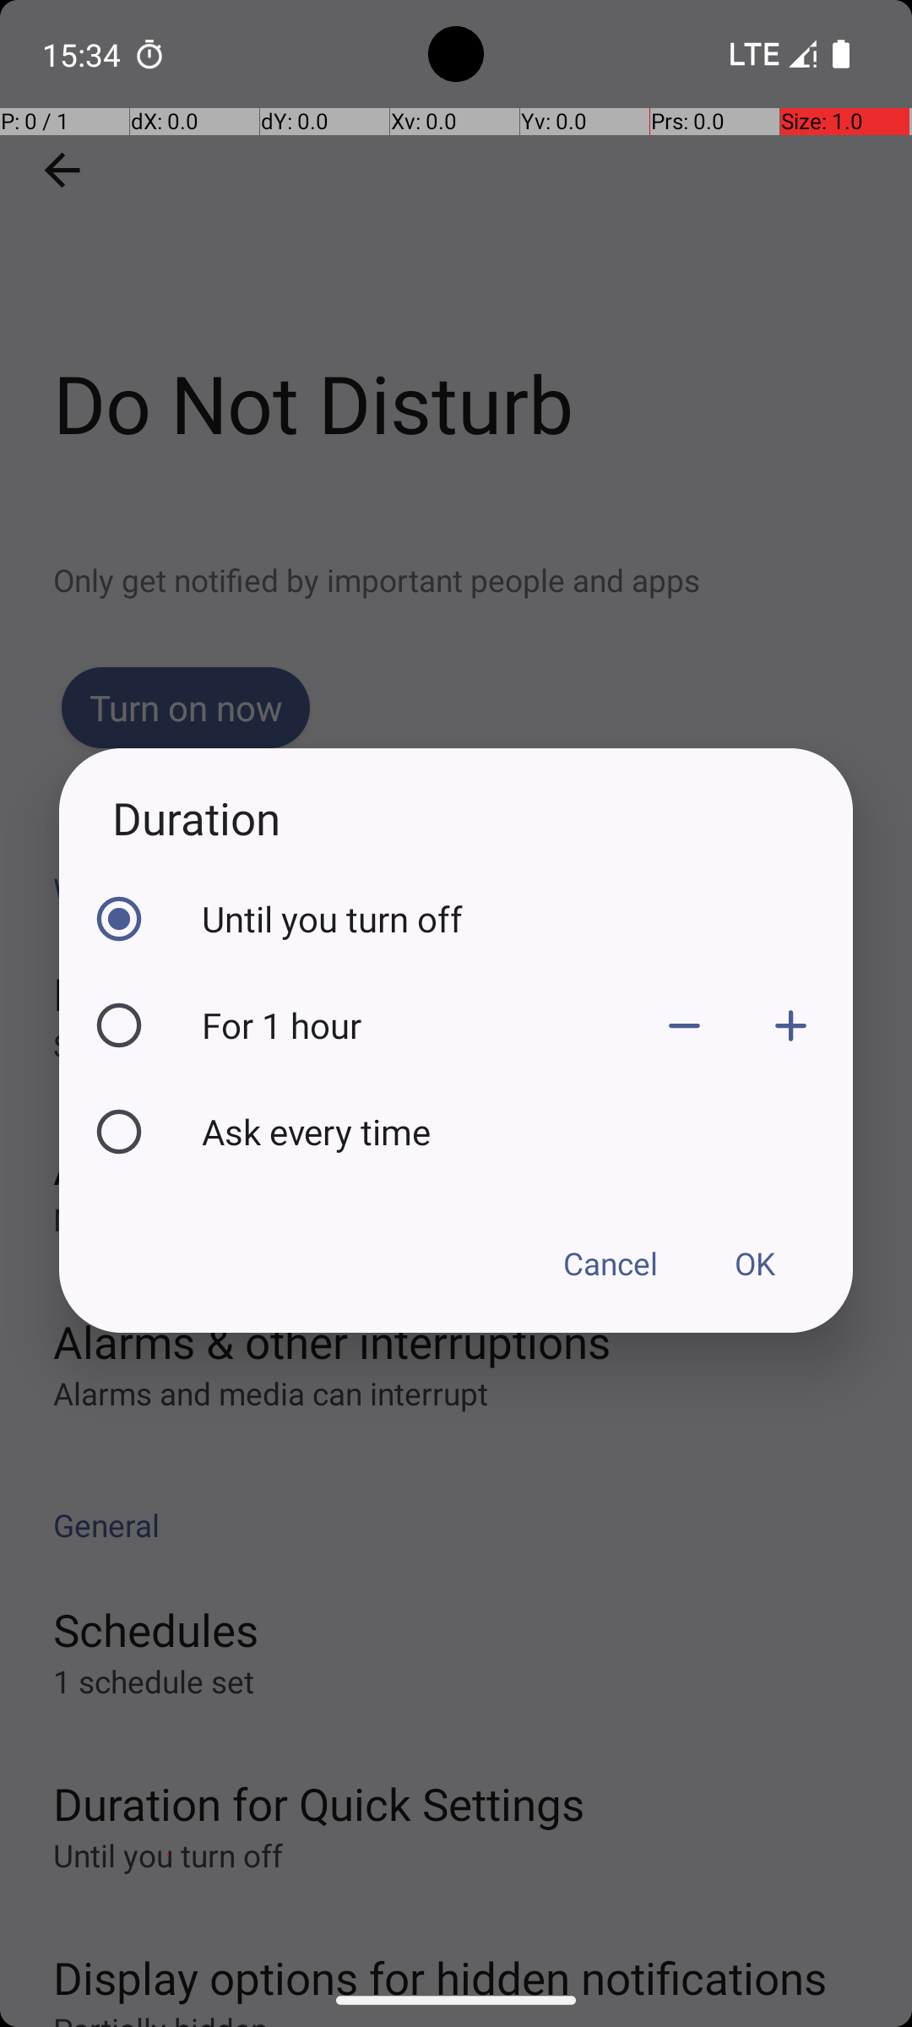 The image size is (912, 2027). Describe the element at coordinates (456, 818) in the screenshot. I see `Duration` at that location.